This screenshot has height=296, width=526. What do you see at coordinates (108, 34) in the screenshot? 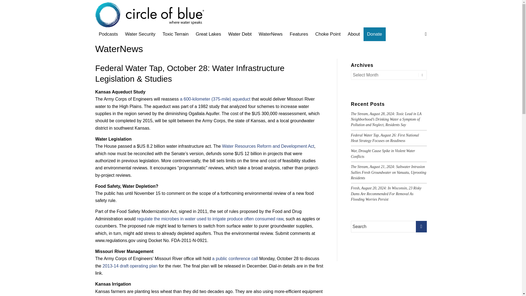
I see `Podcasts` at bounding box center [108, 34].